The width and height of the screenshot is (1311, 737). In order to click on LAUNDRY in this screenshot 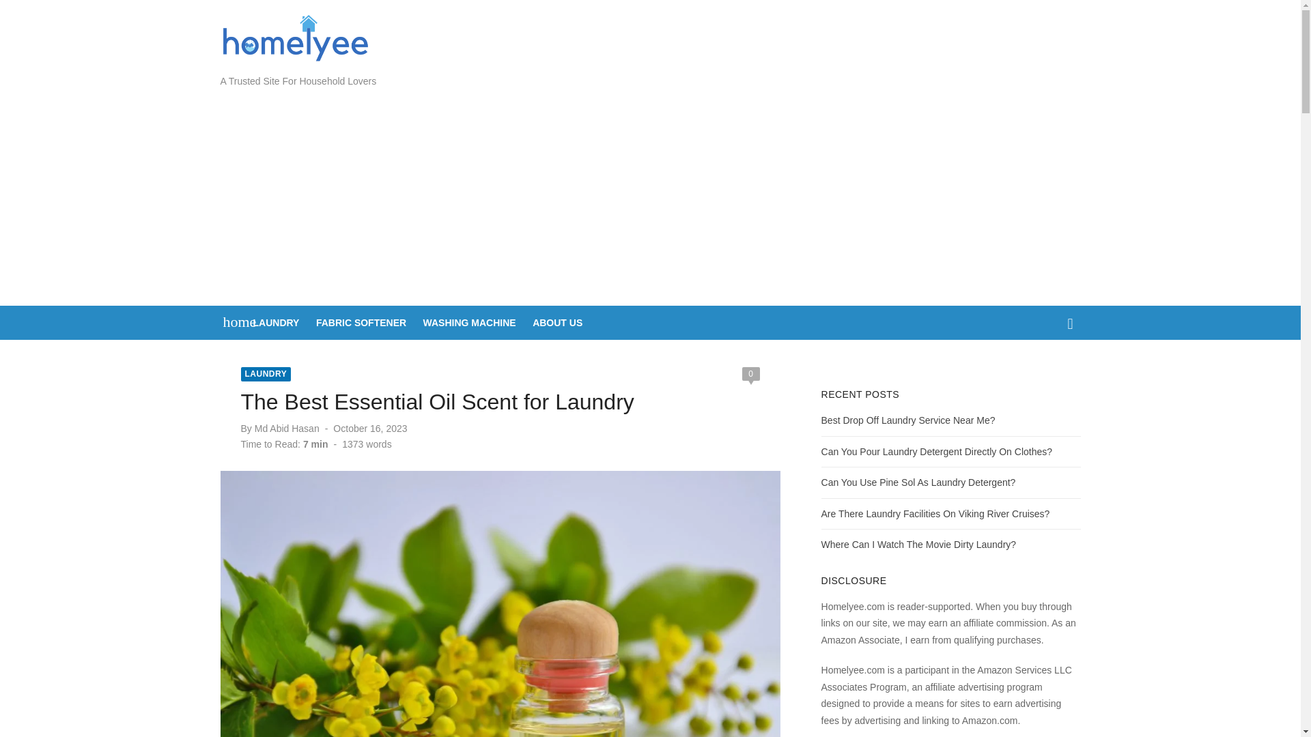, I will do `click(265, 374)`.